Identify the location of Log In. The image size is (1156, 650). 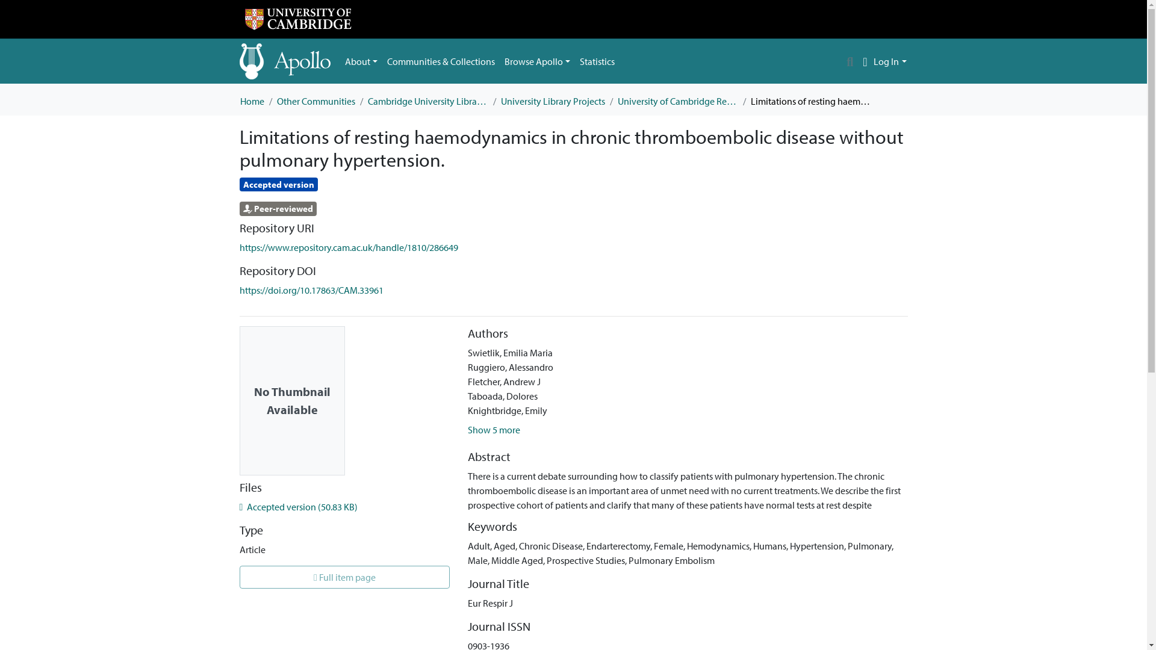
(890, 61).